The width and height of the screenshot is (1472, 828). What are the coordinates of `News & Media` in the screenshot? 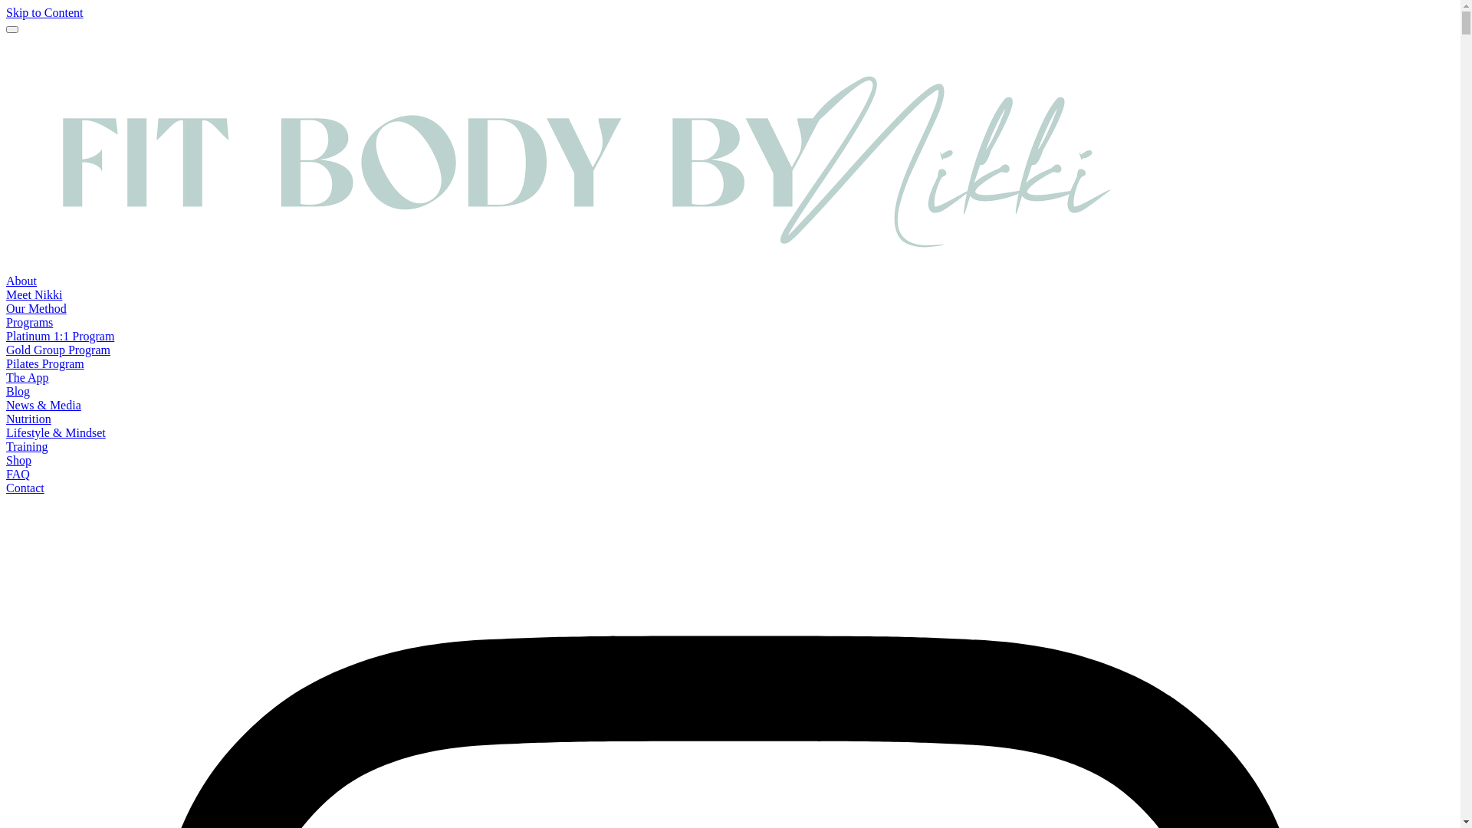 It's located at (44, 405).